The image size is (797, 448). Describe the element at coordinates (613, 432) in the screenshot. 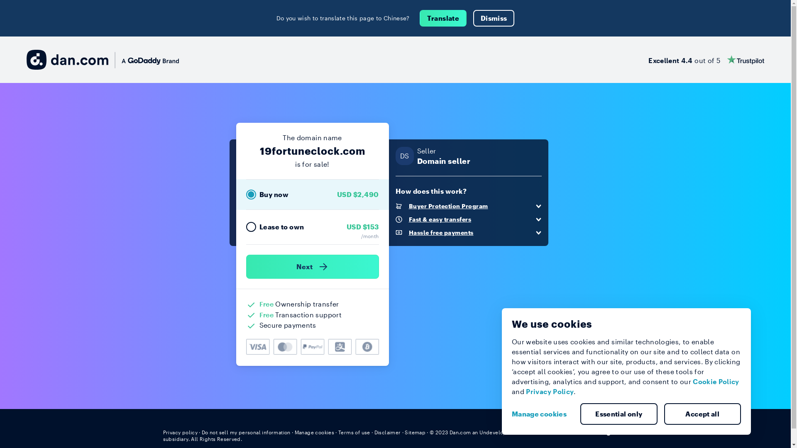

I see `English` at that location.